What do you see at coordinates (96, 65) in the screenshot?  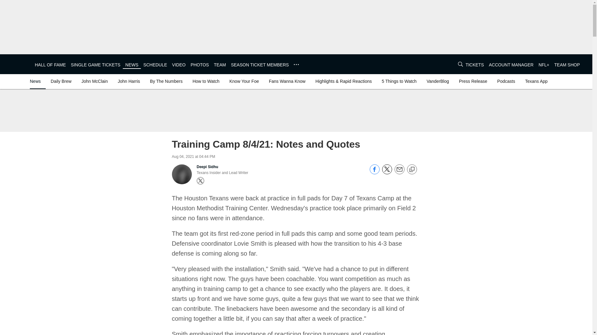 I see `SINGLE GAME TICKETS` at bounding box center [96, 65].